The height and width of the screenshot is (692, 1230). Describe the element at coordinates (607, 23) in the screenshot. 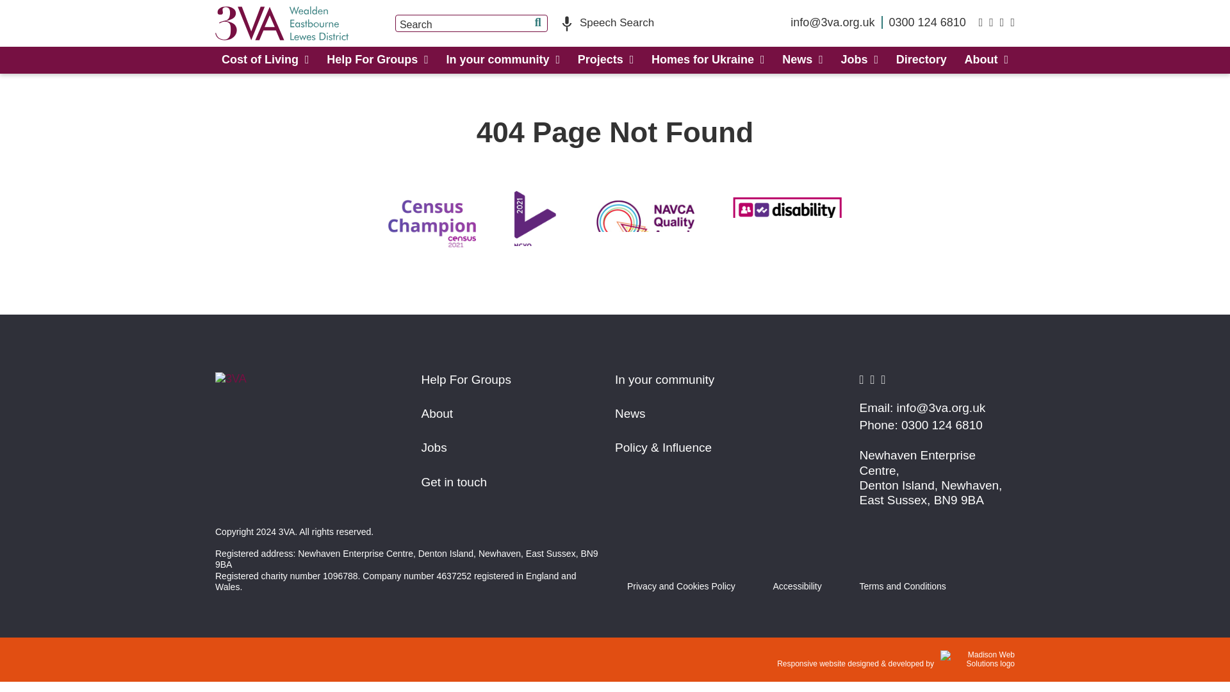

I see `Speech Search` at that location.